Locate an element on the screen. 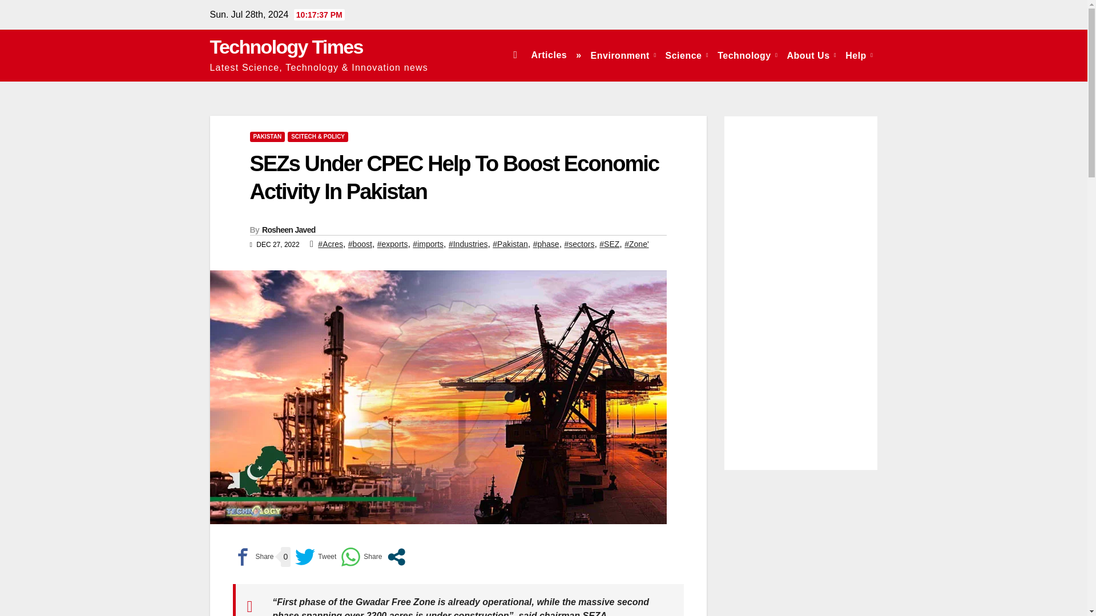 This screenshot has height=616, width=1096. Science is located at coordinates (687, 55).